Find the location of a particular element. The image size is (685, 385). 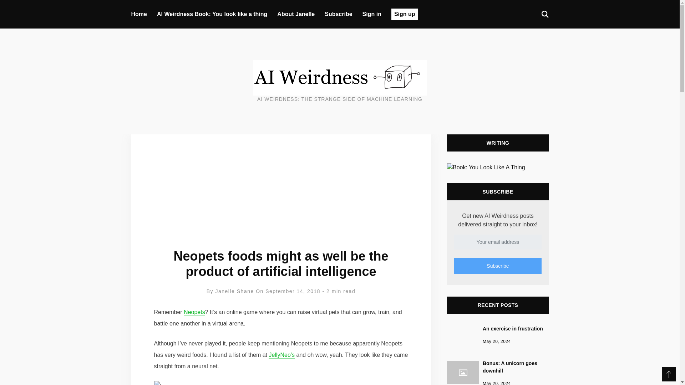

Janelle Shane is located at coordinates (235, 291).